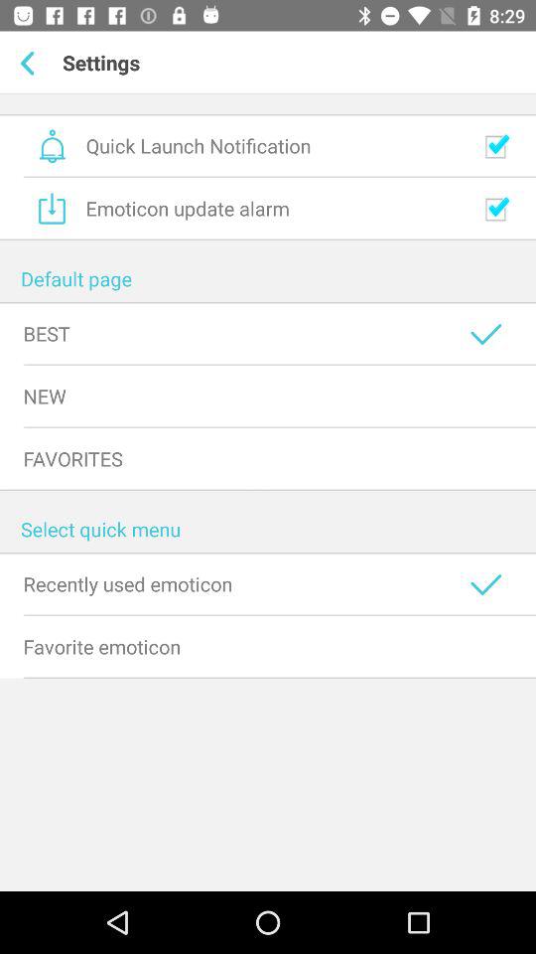 The width and height of the screenshot is (536, 954). What do you see at coordinates (496, 209) in the screenshot?
I see `emoticon checkbox` at bounding box center [496, 209].